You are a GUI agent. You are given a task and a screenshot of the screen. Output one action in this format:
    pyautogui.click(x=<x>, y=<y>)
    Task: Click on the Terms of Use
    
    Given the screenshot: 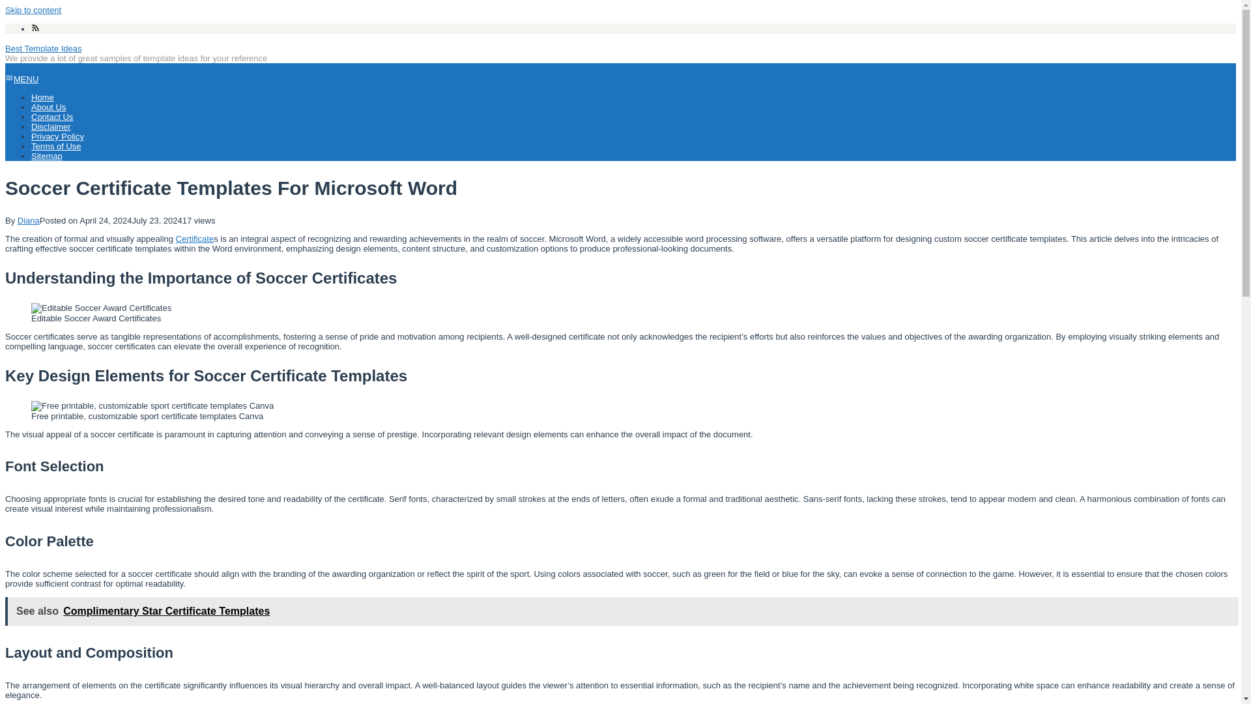 What is the action you would take?
    pyautogui.click(x=56, y=146)
    